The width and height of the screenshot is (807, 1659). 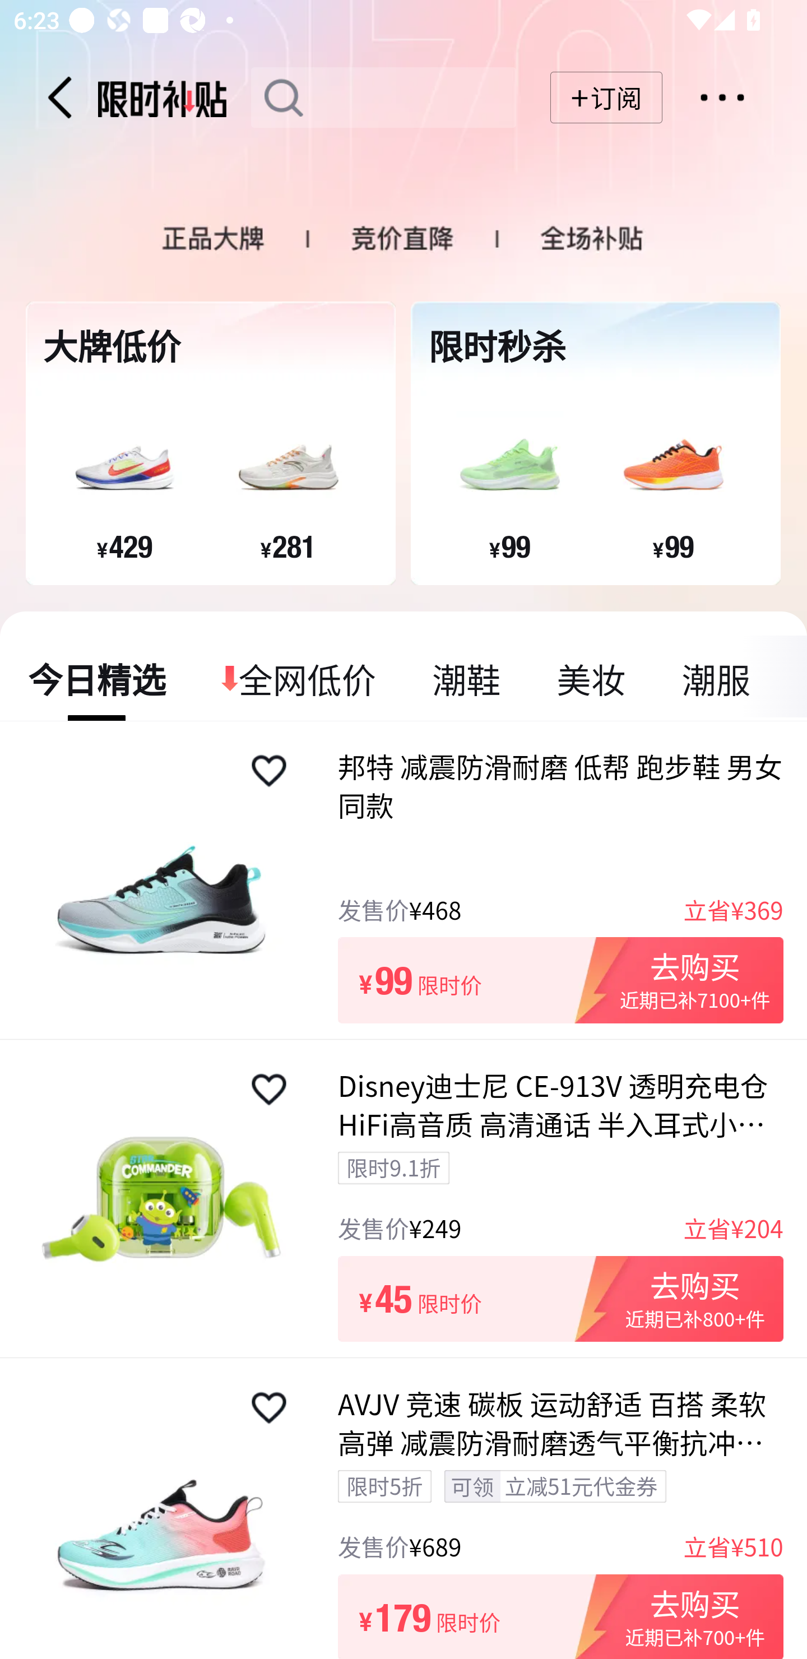 I want to click on 潮服, so click(x=715, y=678).